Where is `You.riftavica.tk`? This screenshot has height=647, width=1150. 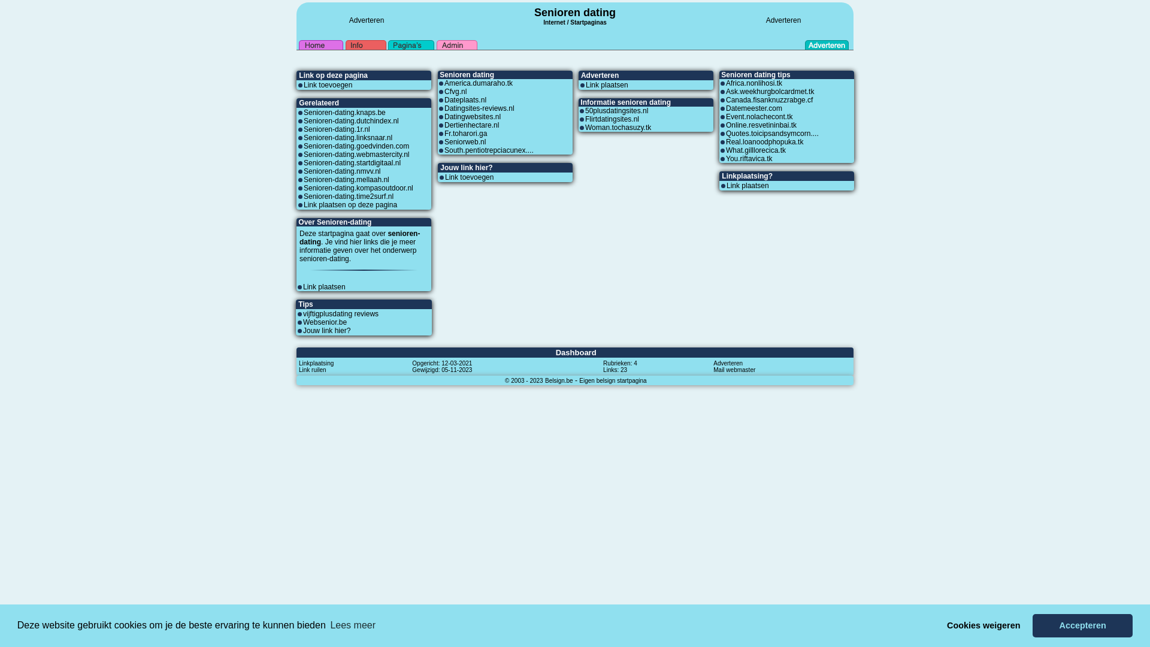 You.riftavica.tk is located at coordinates (749, 159).